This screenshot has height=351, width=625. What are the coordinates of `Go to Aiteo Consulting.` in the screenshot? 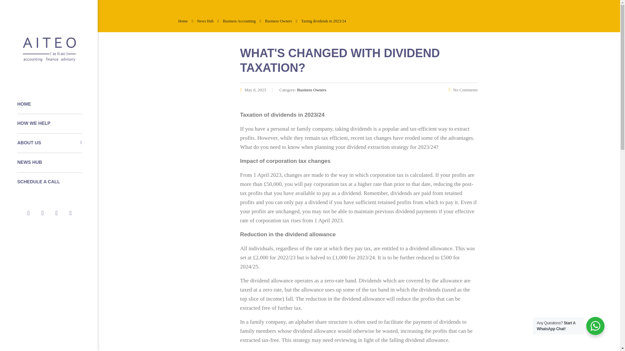 It's located at (183, 21).